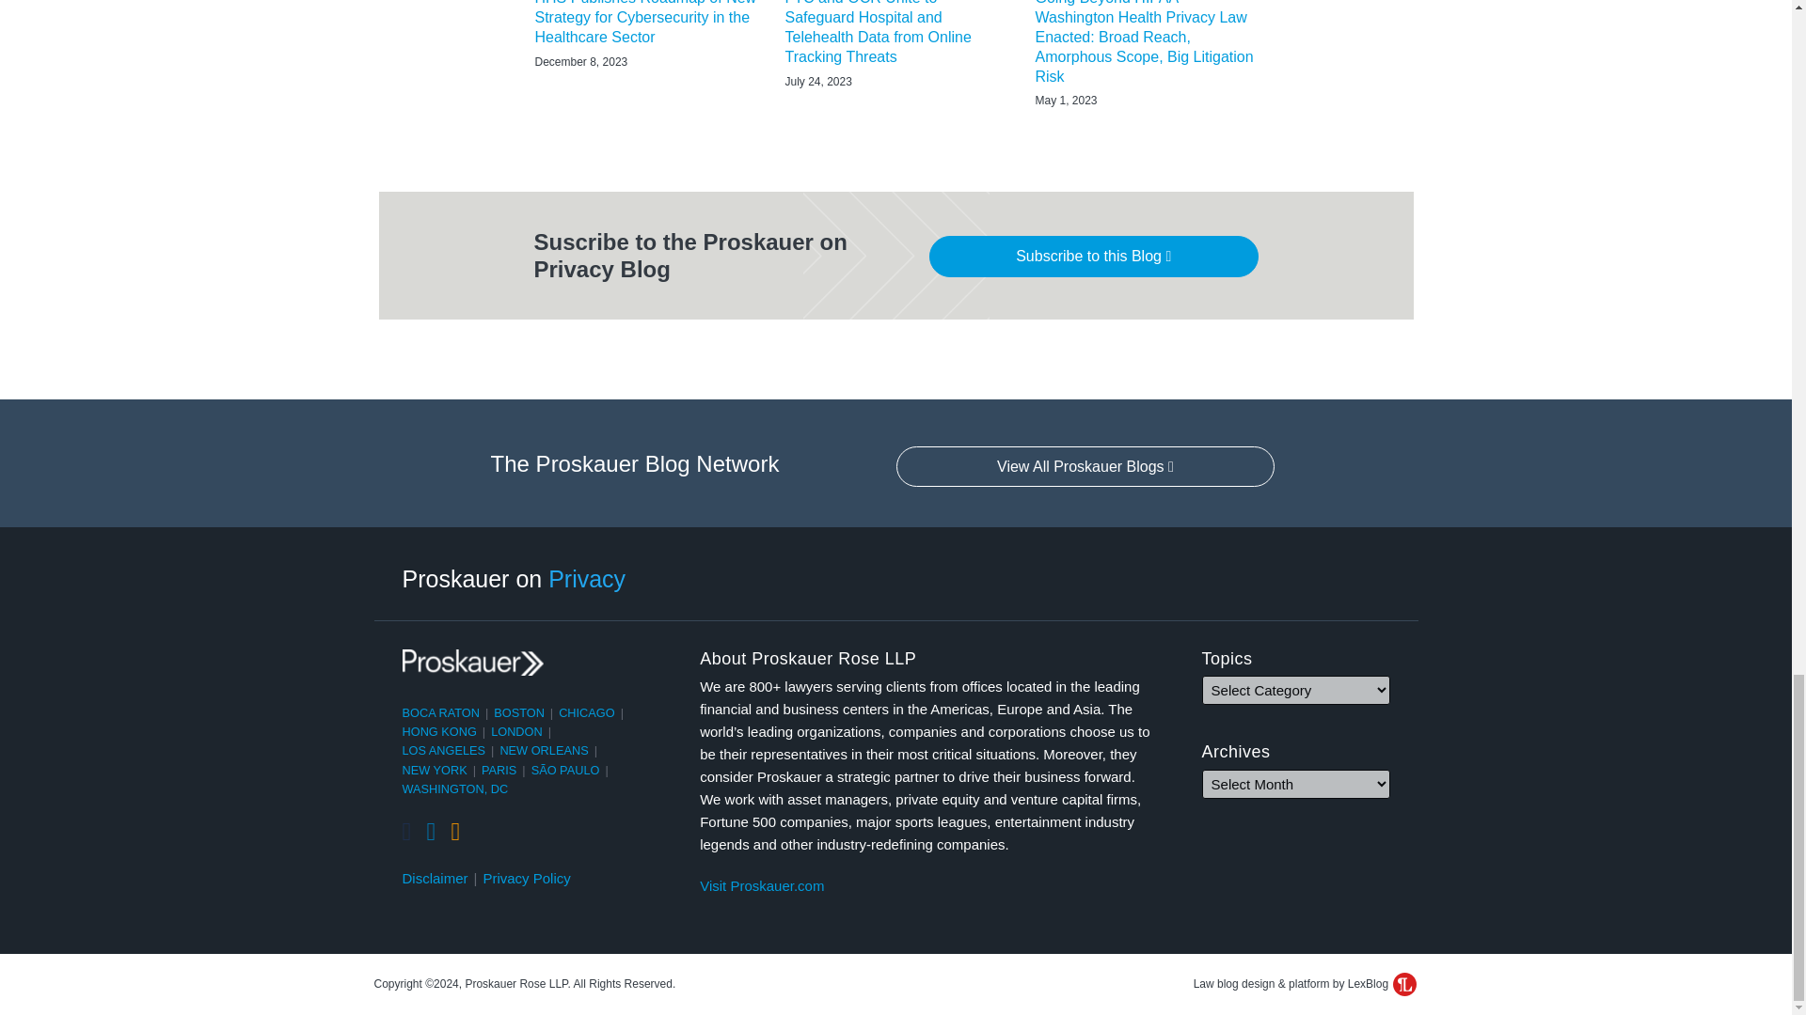 The width and height of the screenshot is (1806, 1015). I want to click on LOS ANGELES, so click(444, 750).